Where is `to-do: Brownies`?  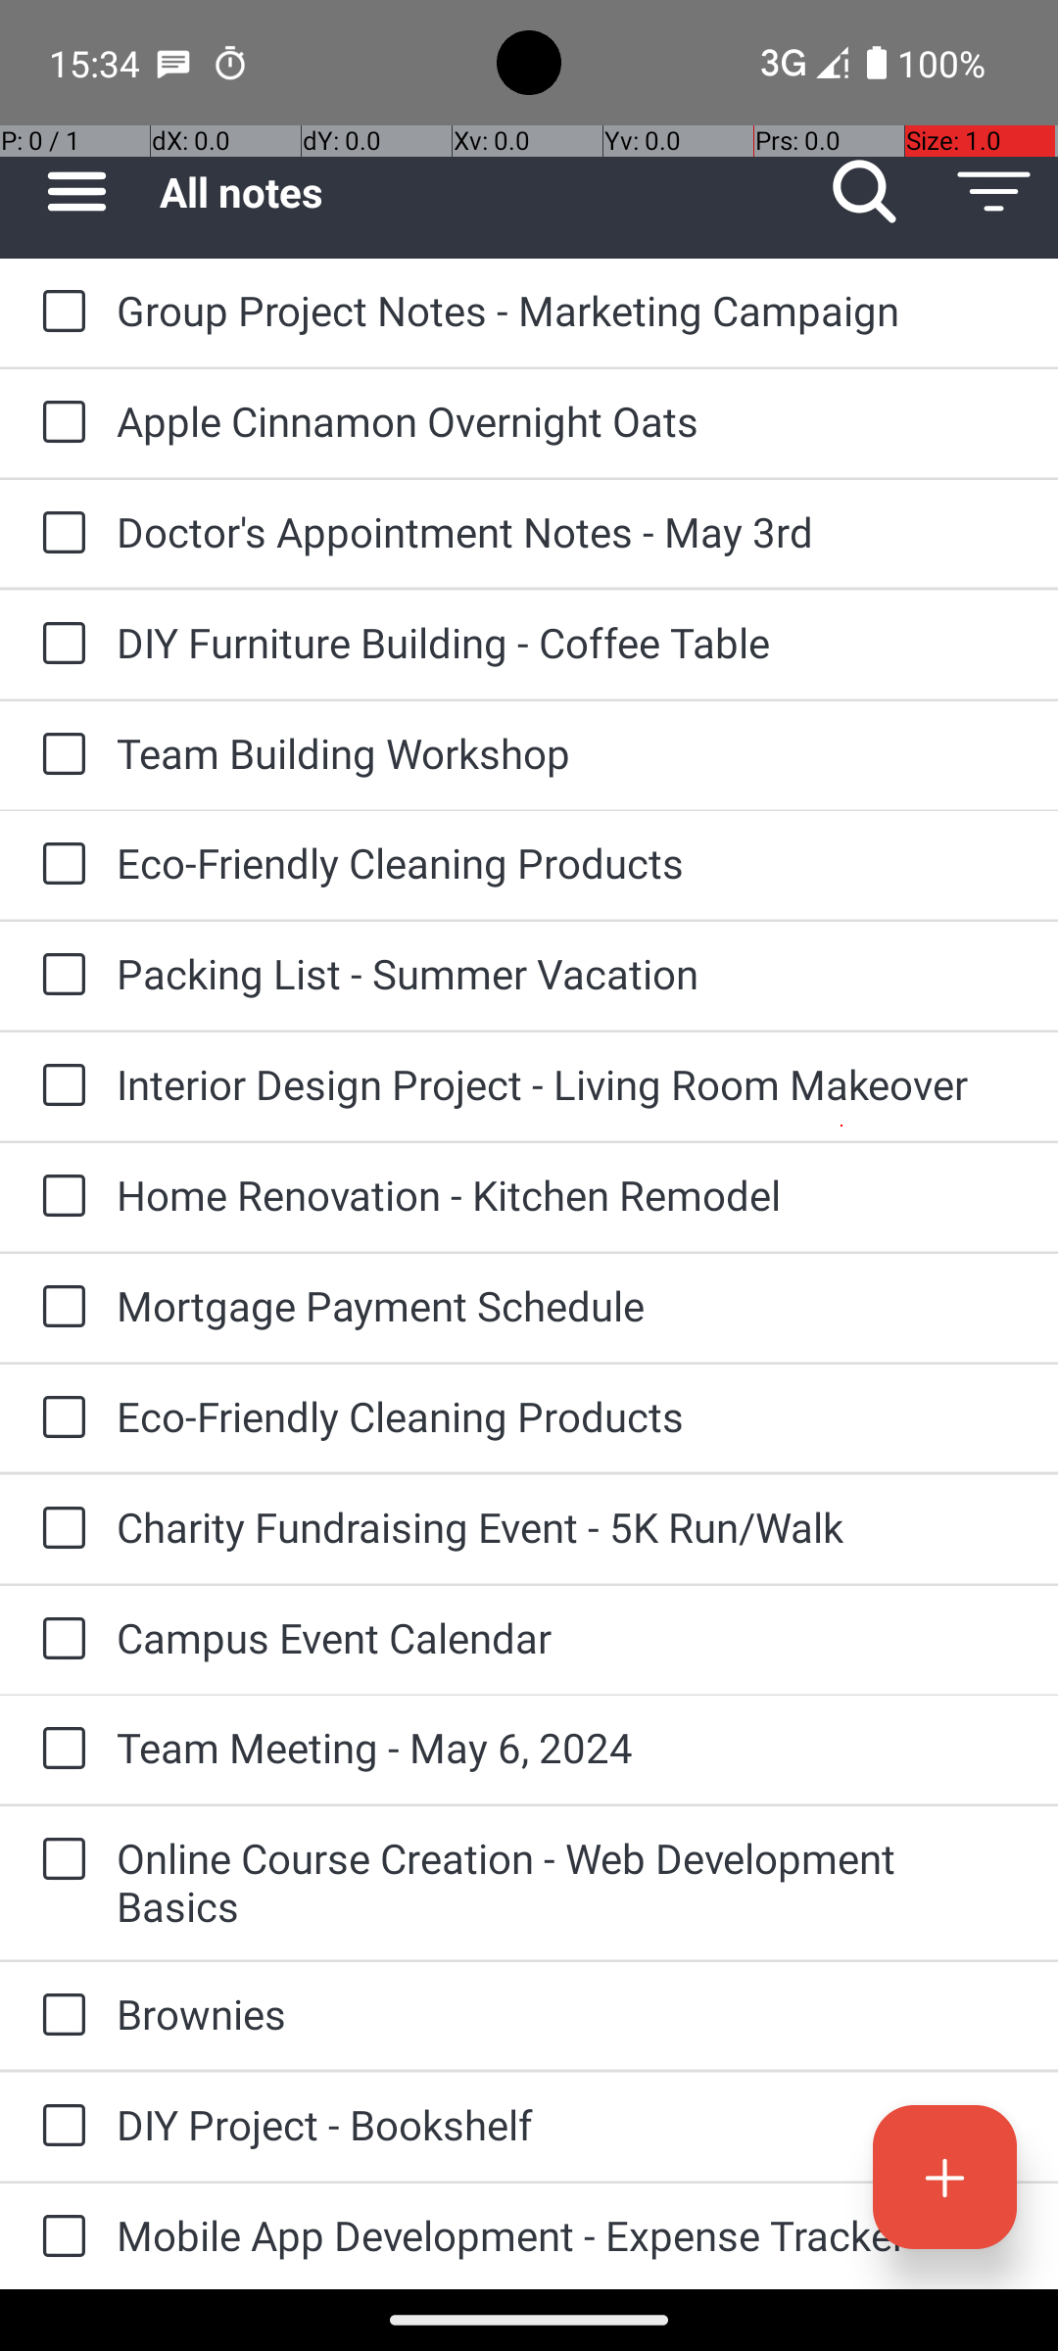 to-do: Brownies is located at coordinates (59, 2016).